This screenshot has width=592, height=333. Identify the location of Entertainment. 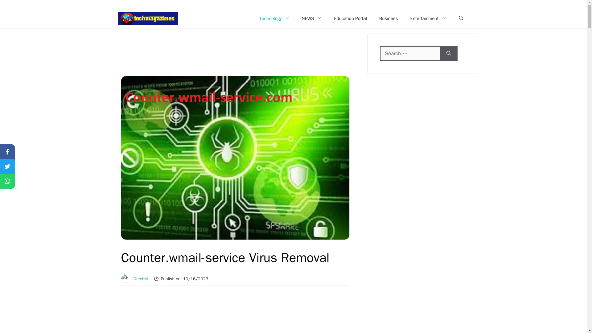
(429, 18).